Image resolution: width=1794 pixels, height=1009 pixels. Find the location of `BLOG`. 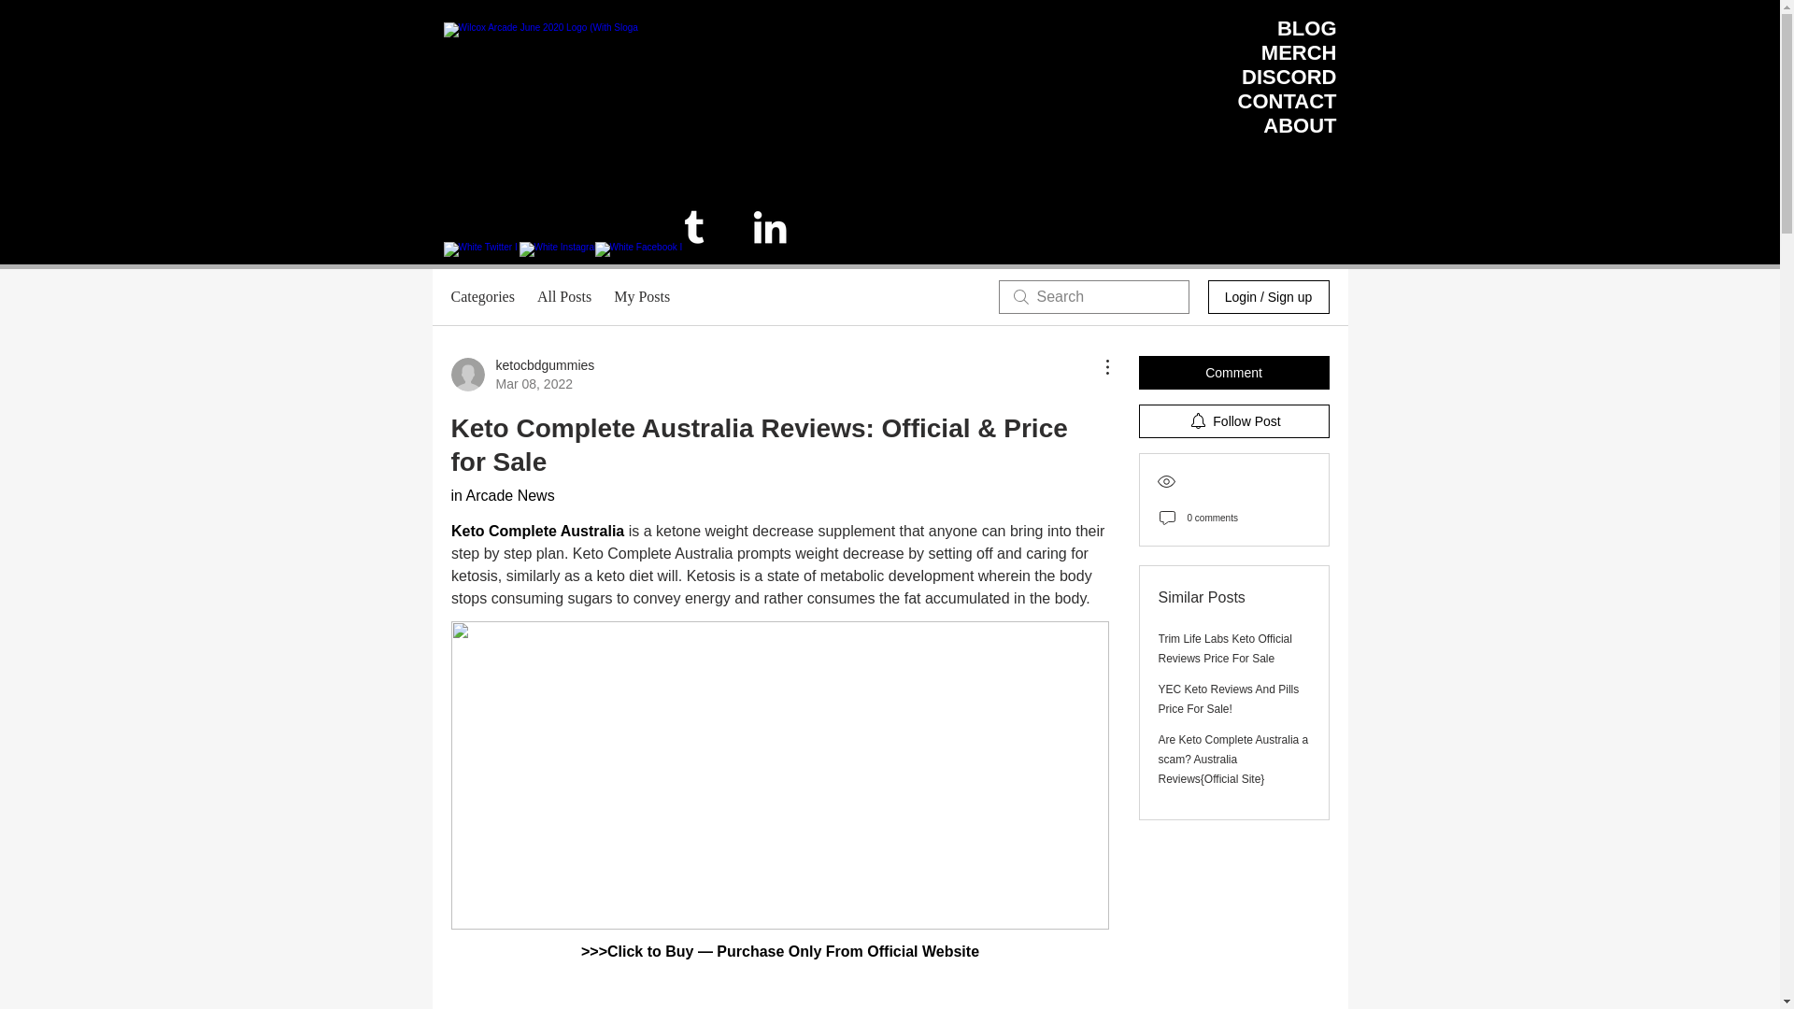

BLOG is located at coordinates (1306, 28).